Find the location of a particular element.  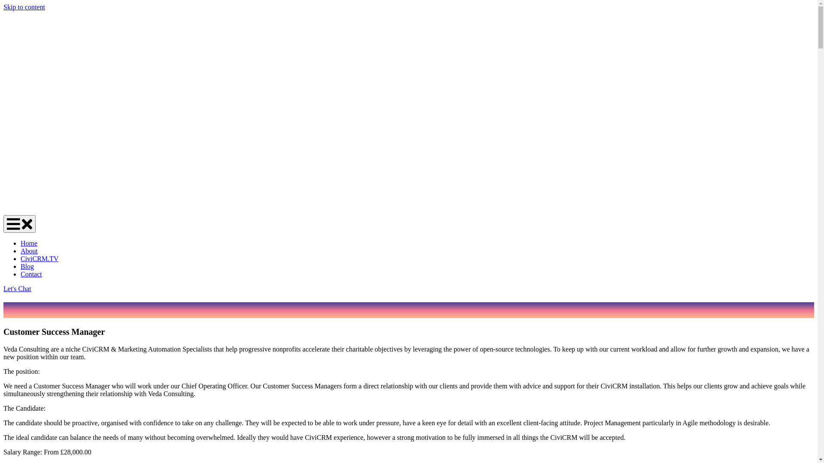

Home is located at coordinates (29, 244).